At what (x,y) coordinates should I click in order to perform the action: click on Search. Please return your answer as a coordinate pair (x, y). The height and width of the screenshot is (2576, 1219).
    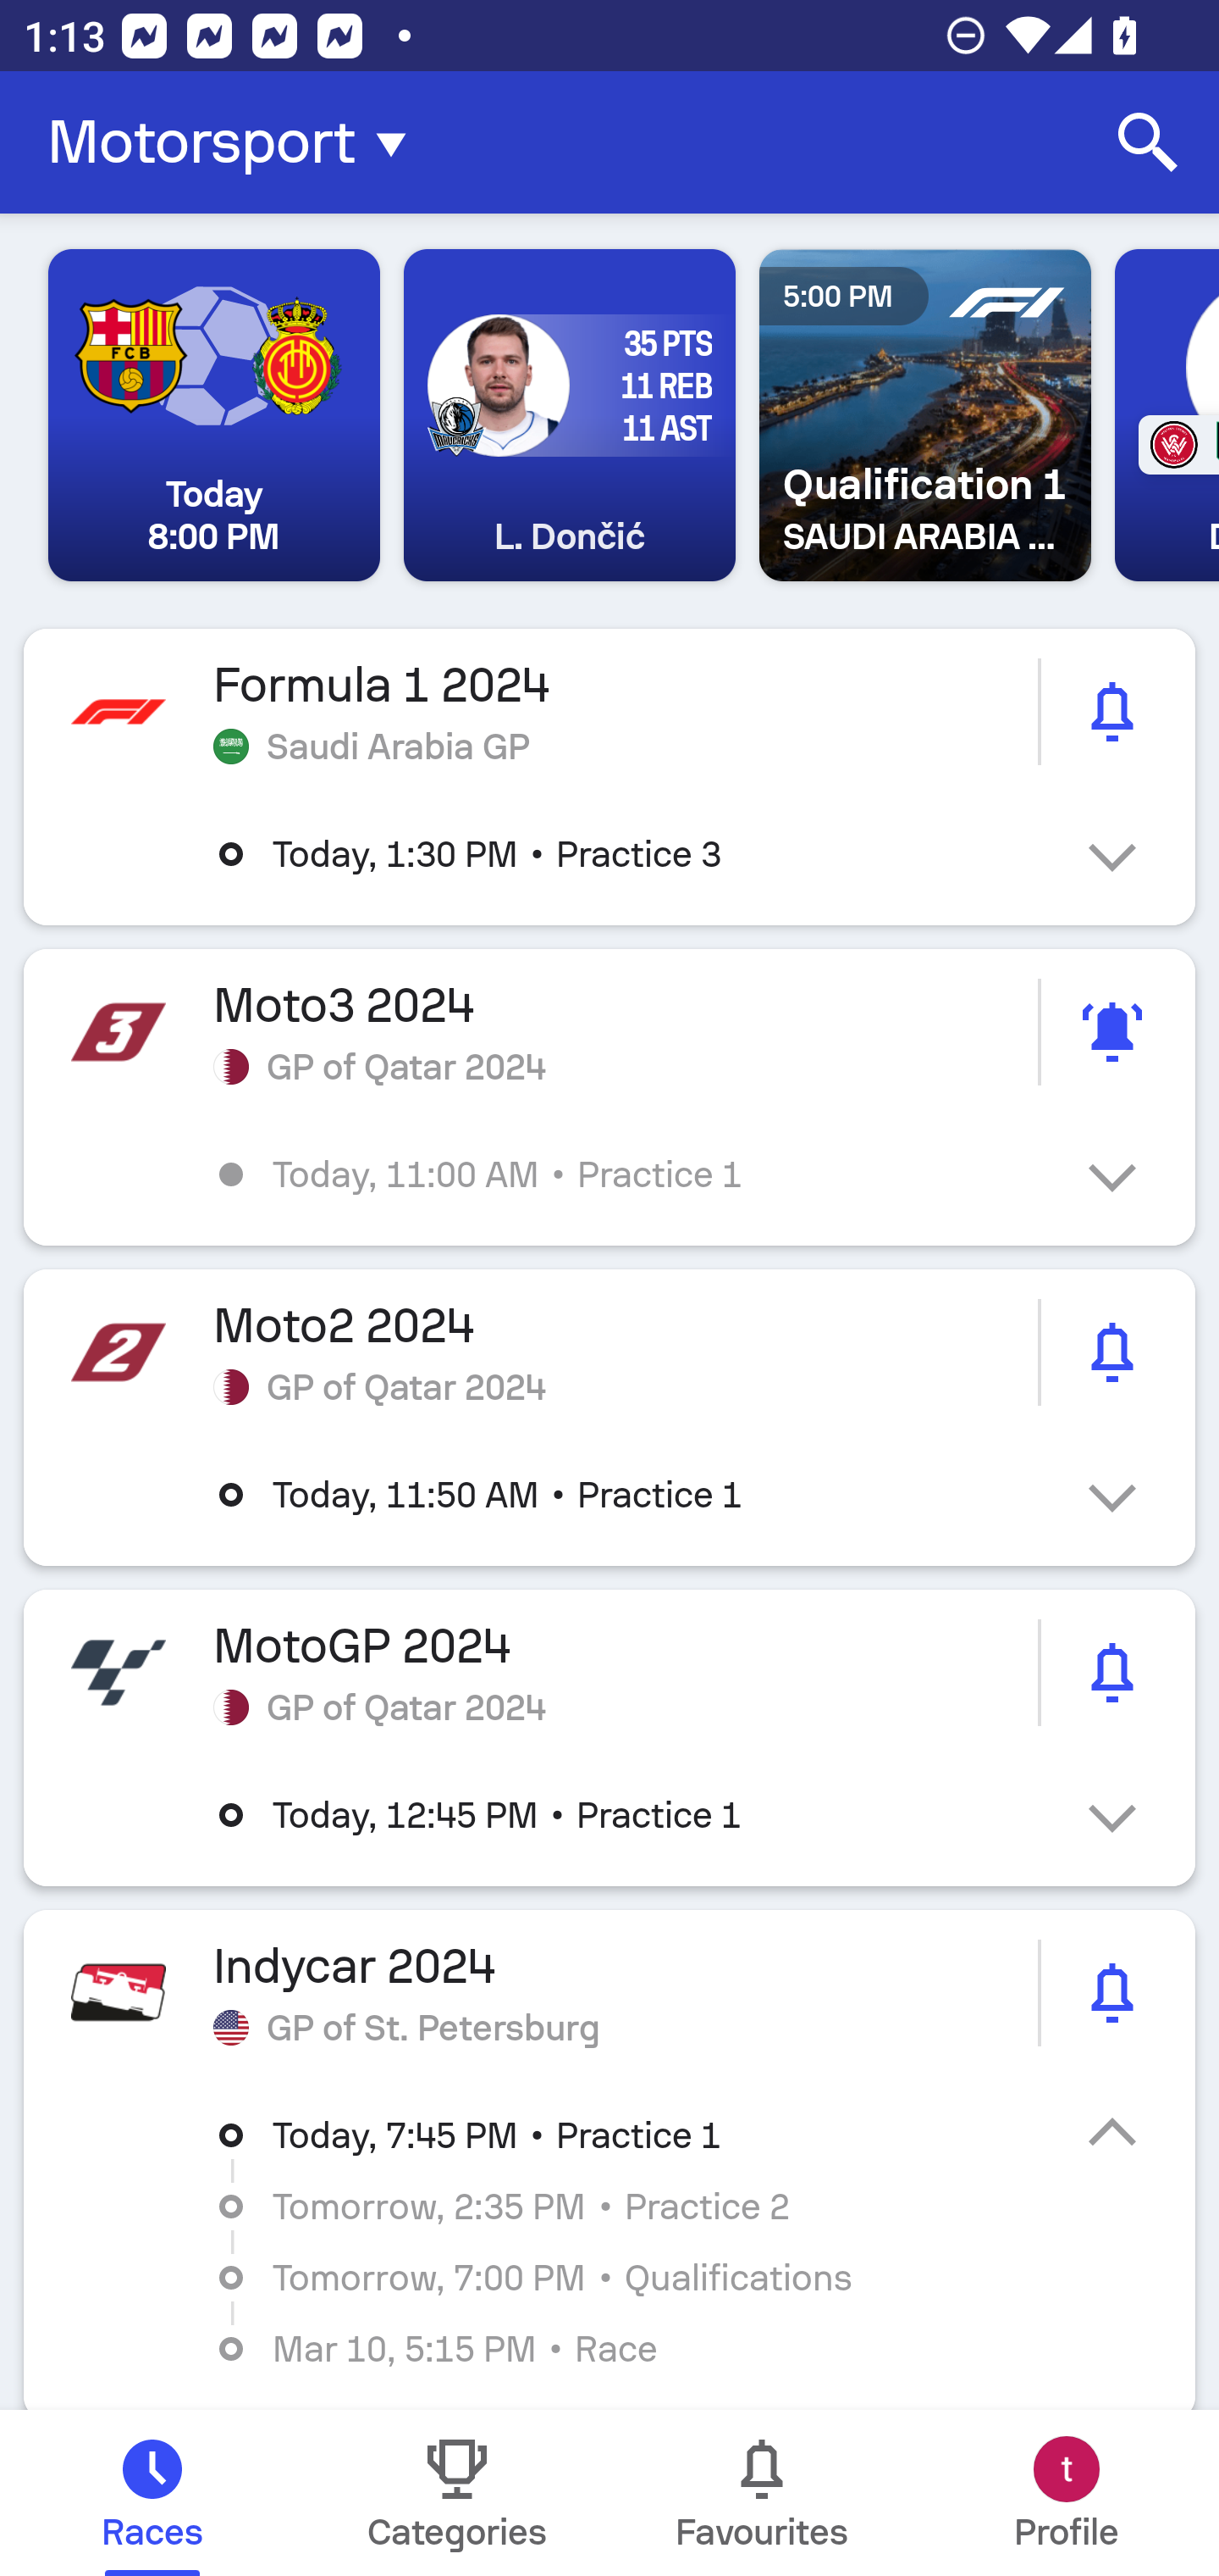
    Looking at the image, I should click on (1148, 142).